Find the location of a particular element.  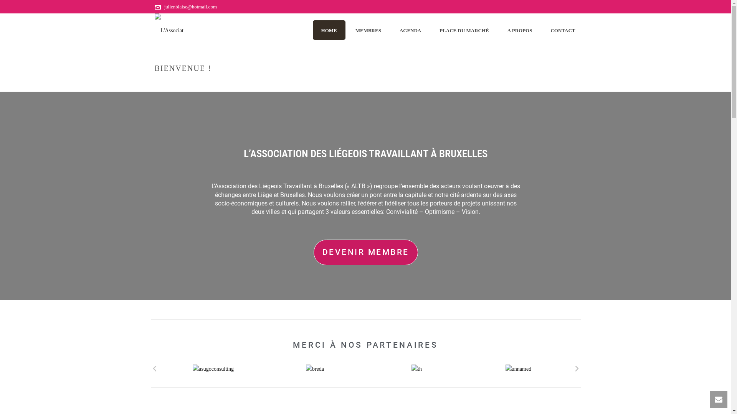

CONTACT is located at coordinates (563, 30).